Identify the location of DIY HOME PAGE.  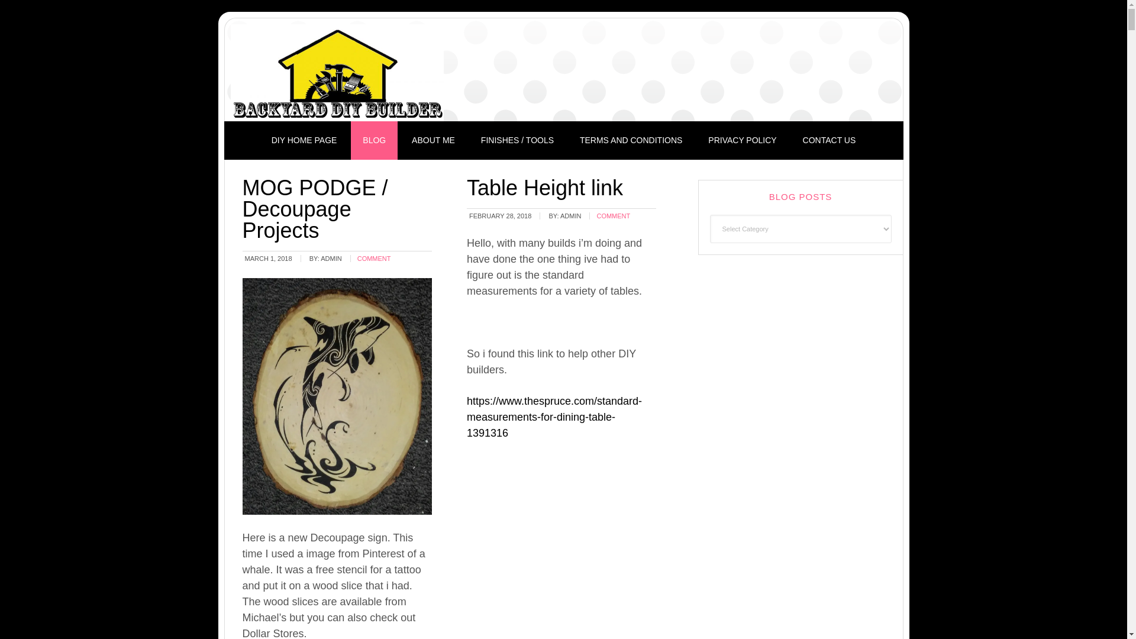
(304, 141).